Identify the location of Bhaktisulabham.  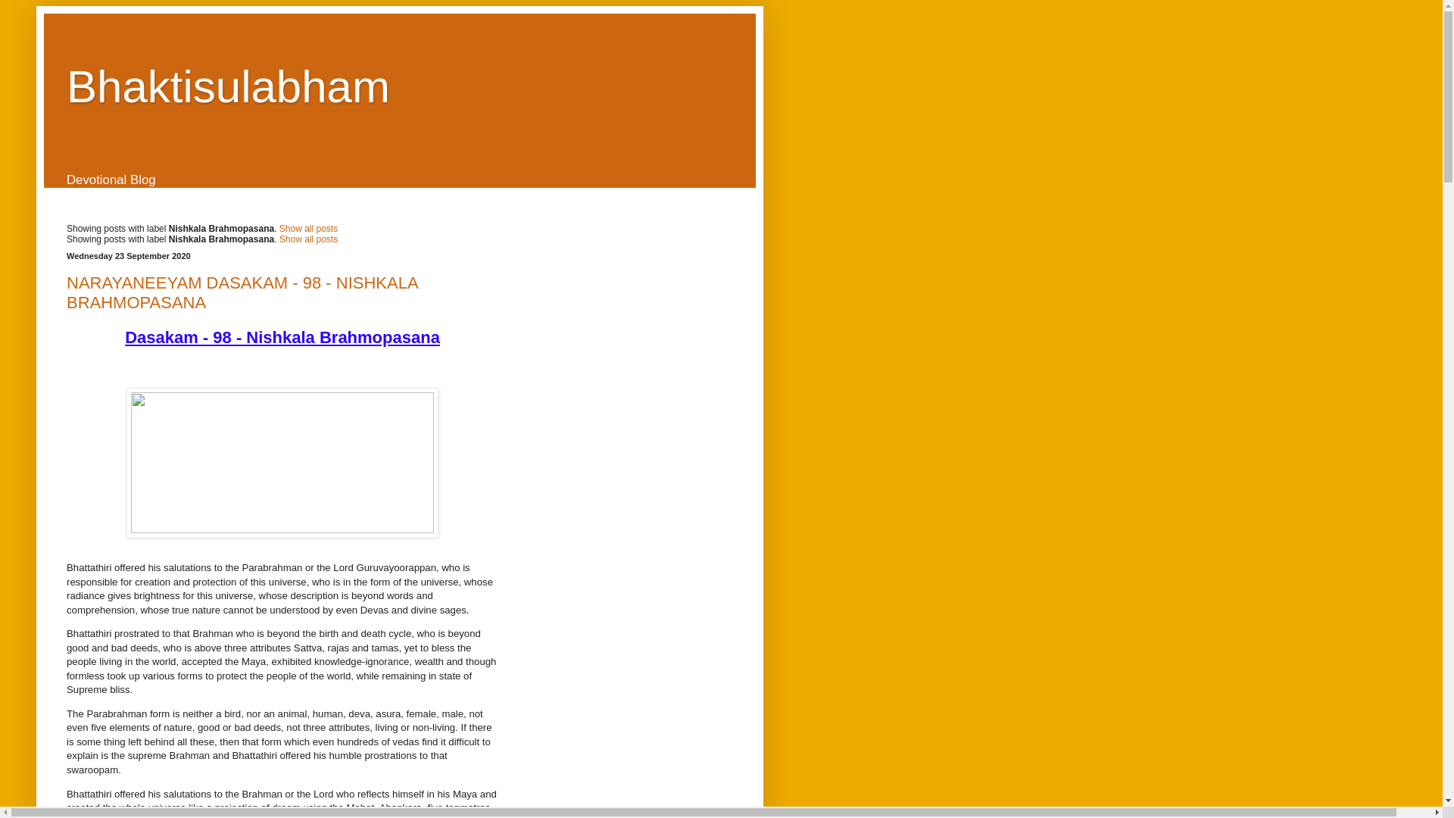
(228, 86).